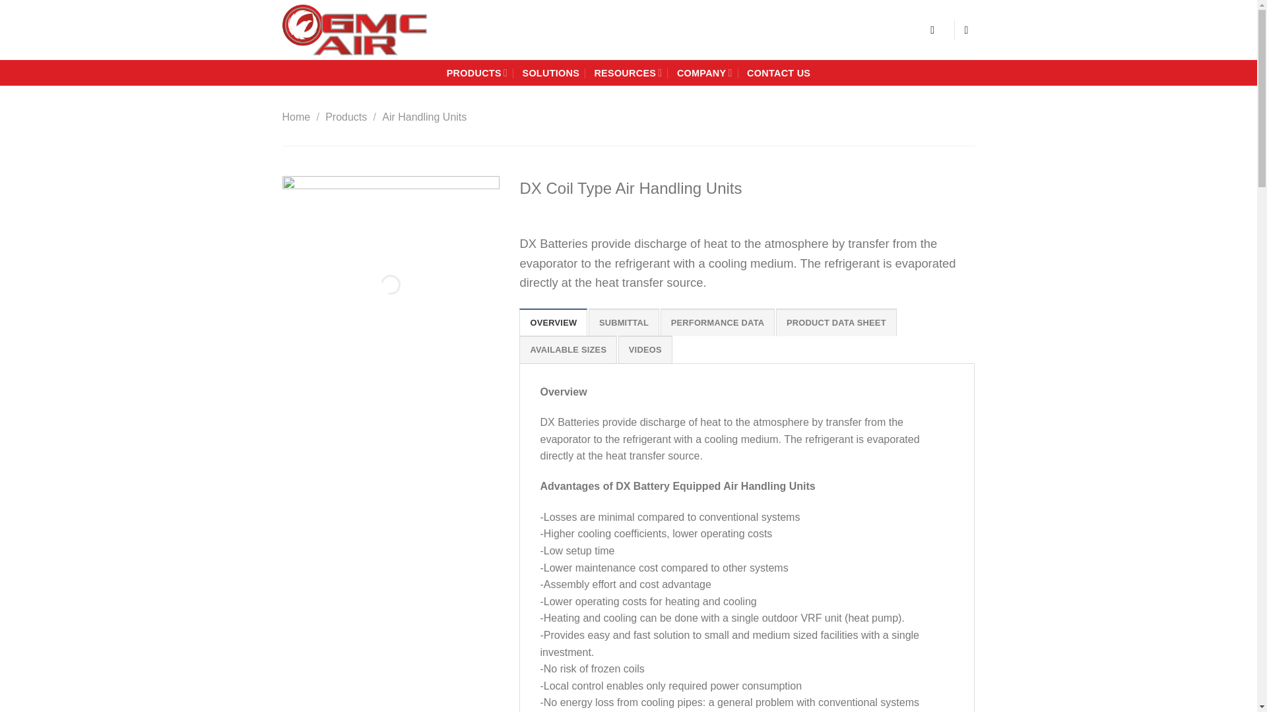  Describe the element at coordinates (374, 30) in the screenshot. I see `GMC Air` at that location.